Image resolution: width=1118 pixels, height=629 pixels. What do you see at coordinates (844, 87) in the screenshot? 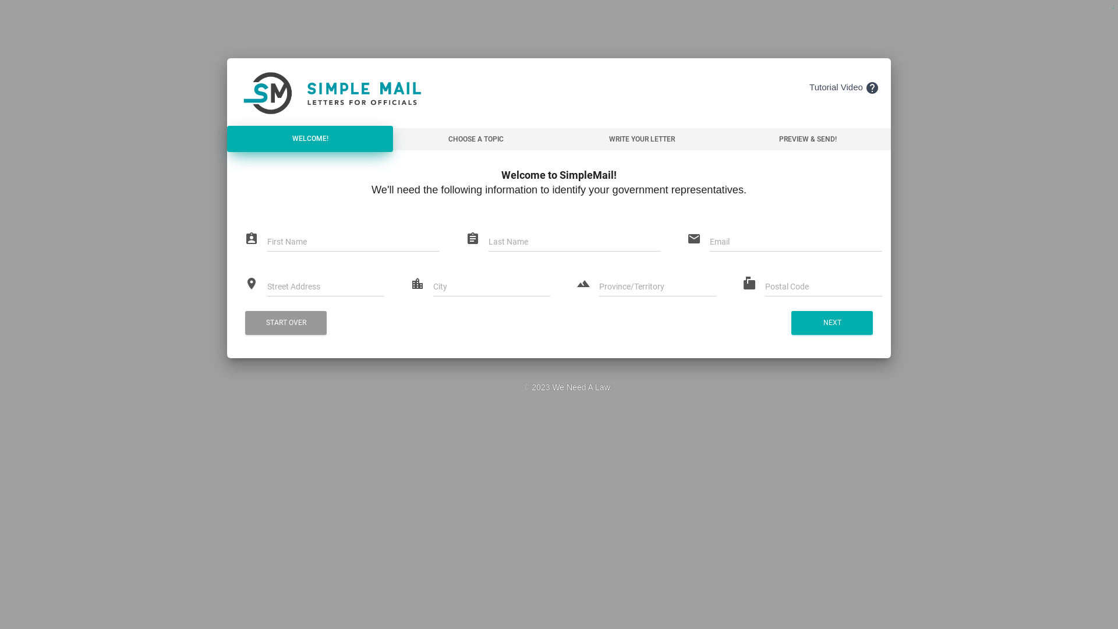
I see `Tutorial Video help` at bounding box center [844, 87].